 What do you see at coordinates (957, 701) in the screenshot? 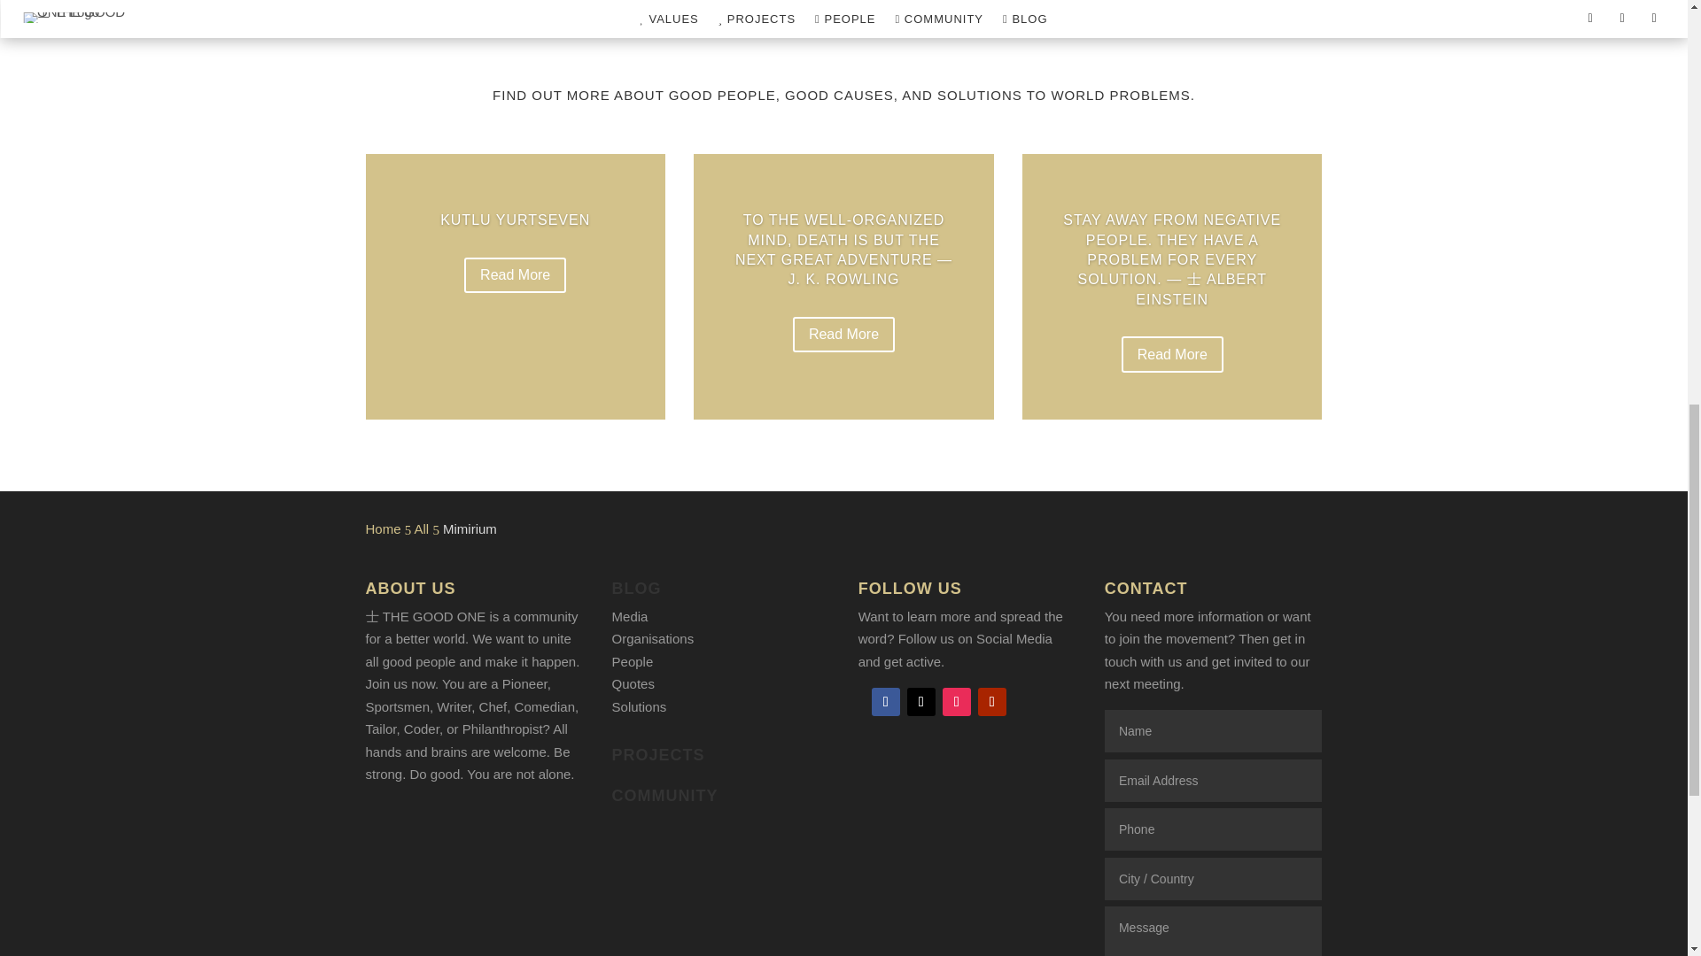
I see `Follow on Instagram` at bounding box center [957, 701].